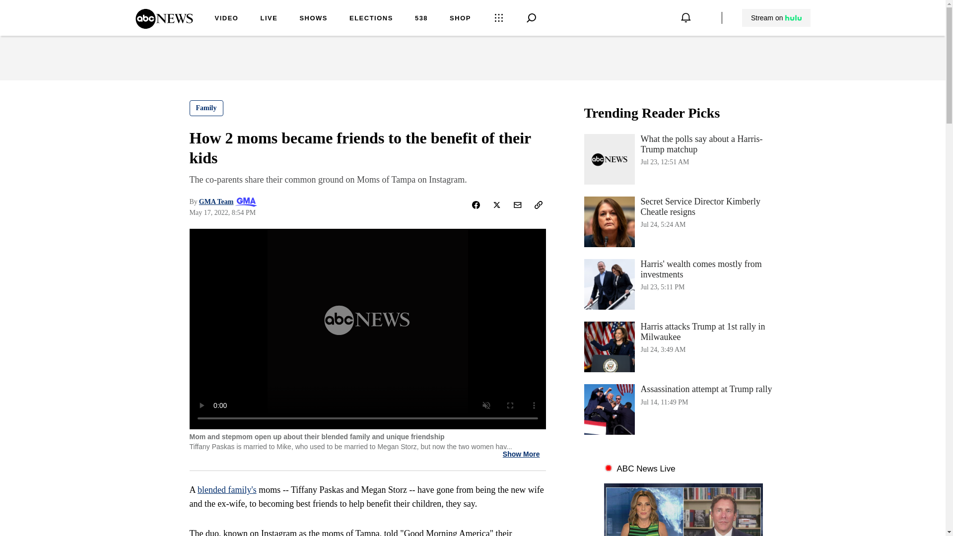  I want to click on GMA Team, so click(216, 201).